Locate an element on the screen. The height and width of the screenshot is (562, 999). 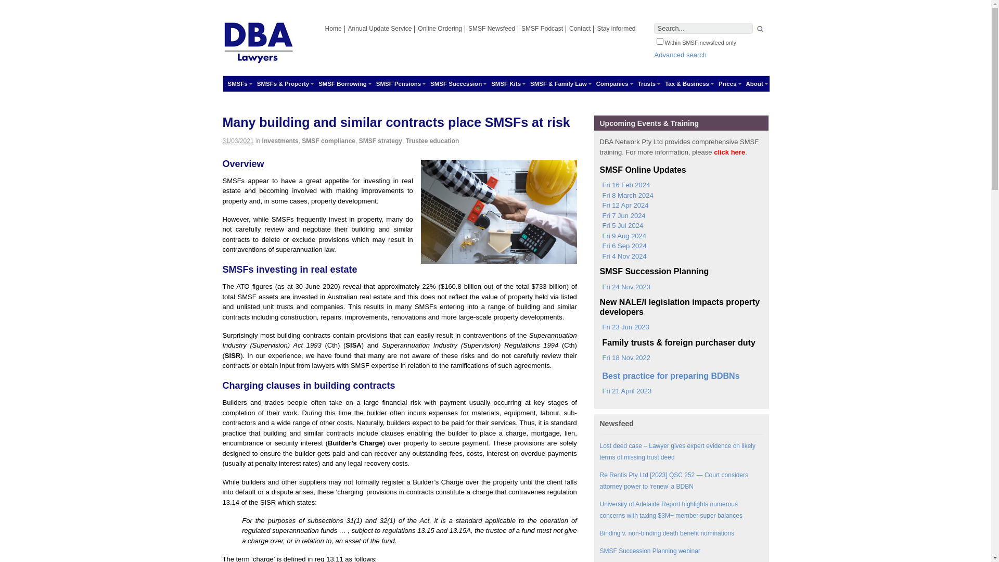
Fri 9 Aug 2024 is located at coordinates (623, 236).